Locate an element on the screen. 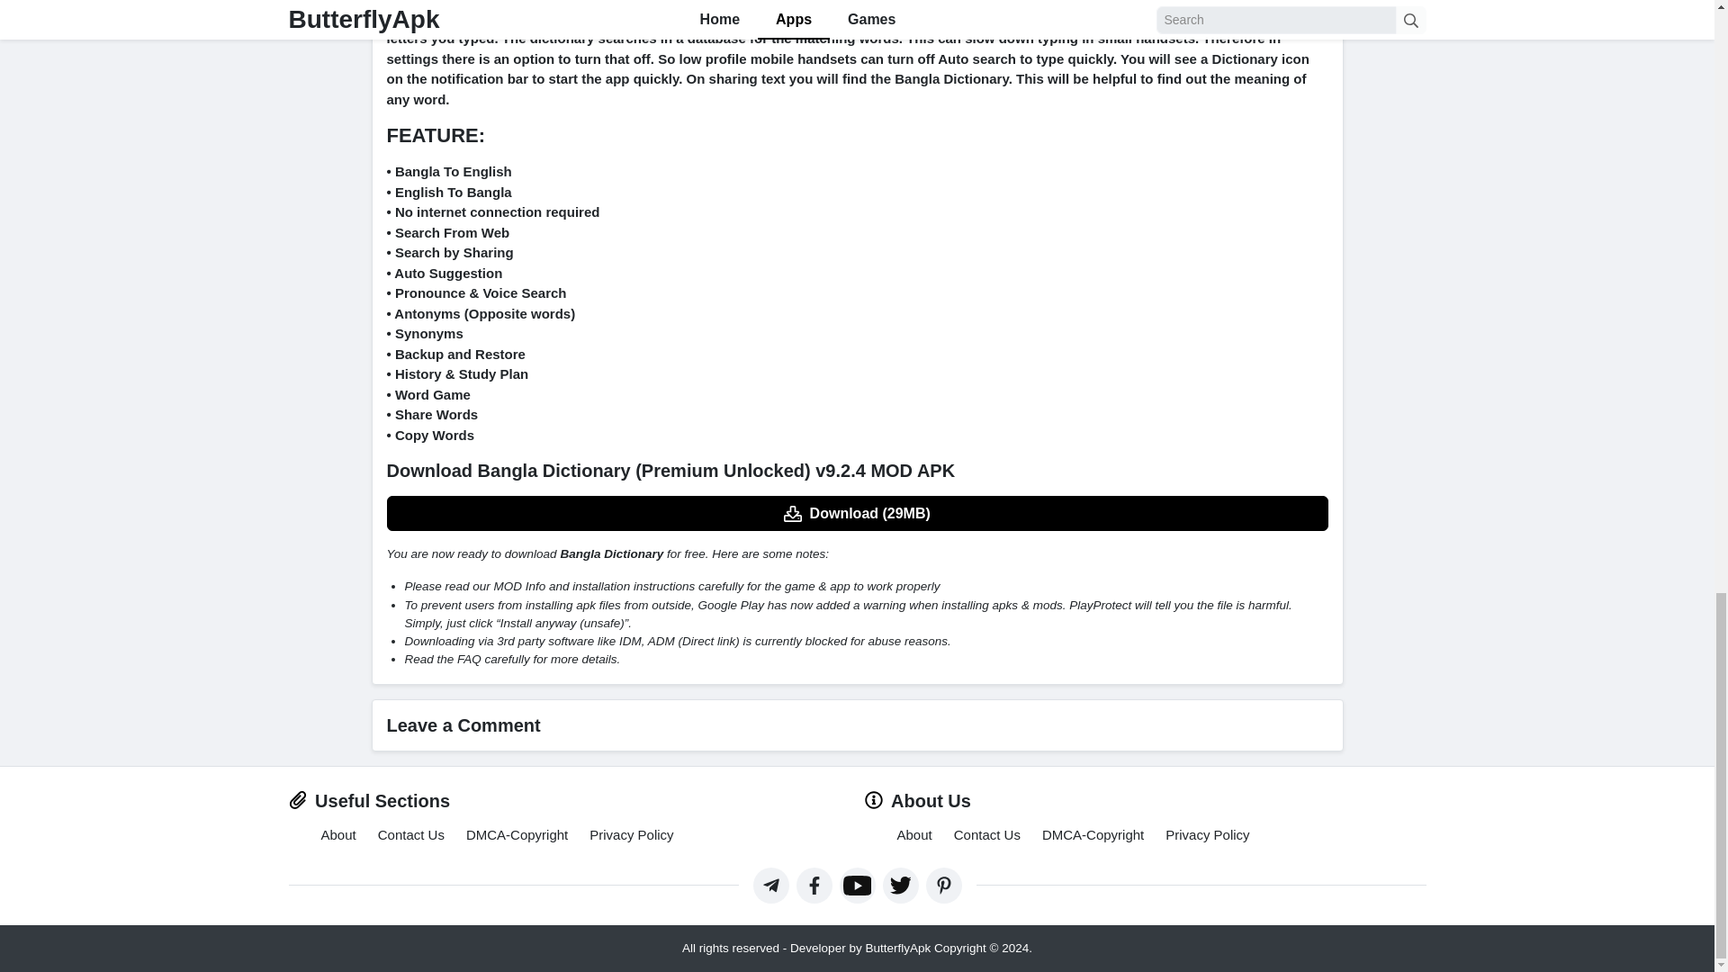 The image size is (1728, 972). About is located at coordinates (913, 835).